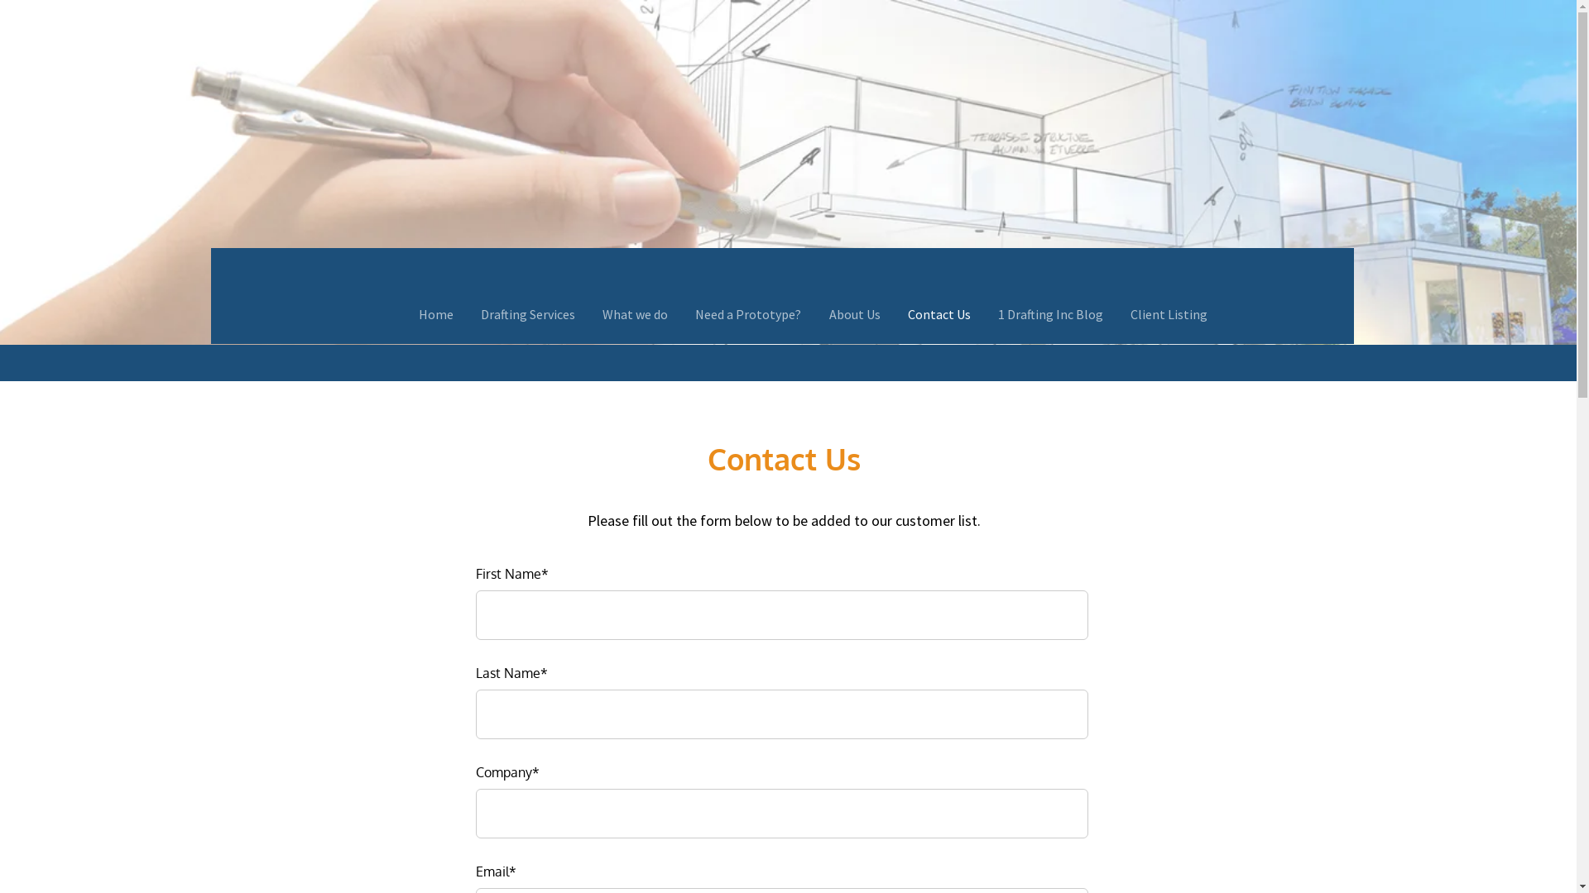 The width and height of the screenshot is (1589, 893). I want to click on Client Listing, so click(1169, 314).